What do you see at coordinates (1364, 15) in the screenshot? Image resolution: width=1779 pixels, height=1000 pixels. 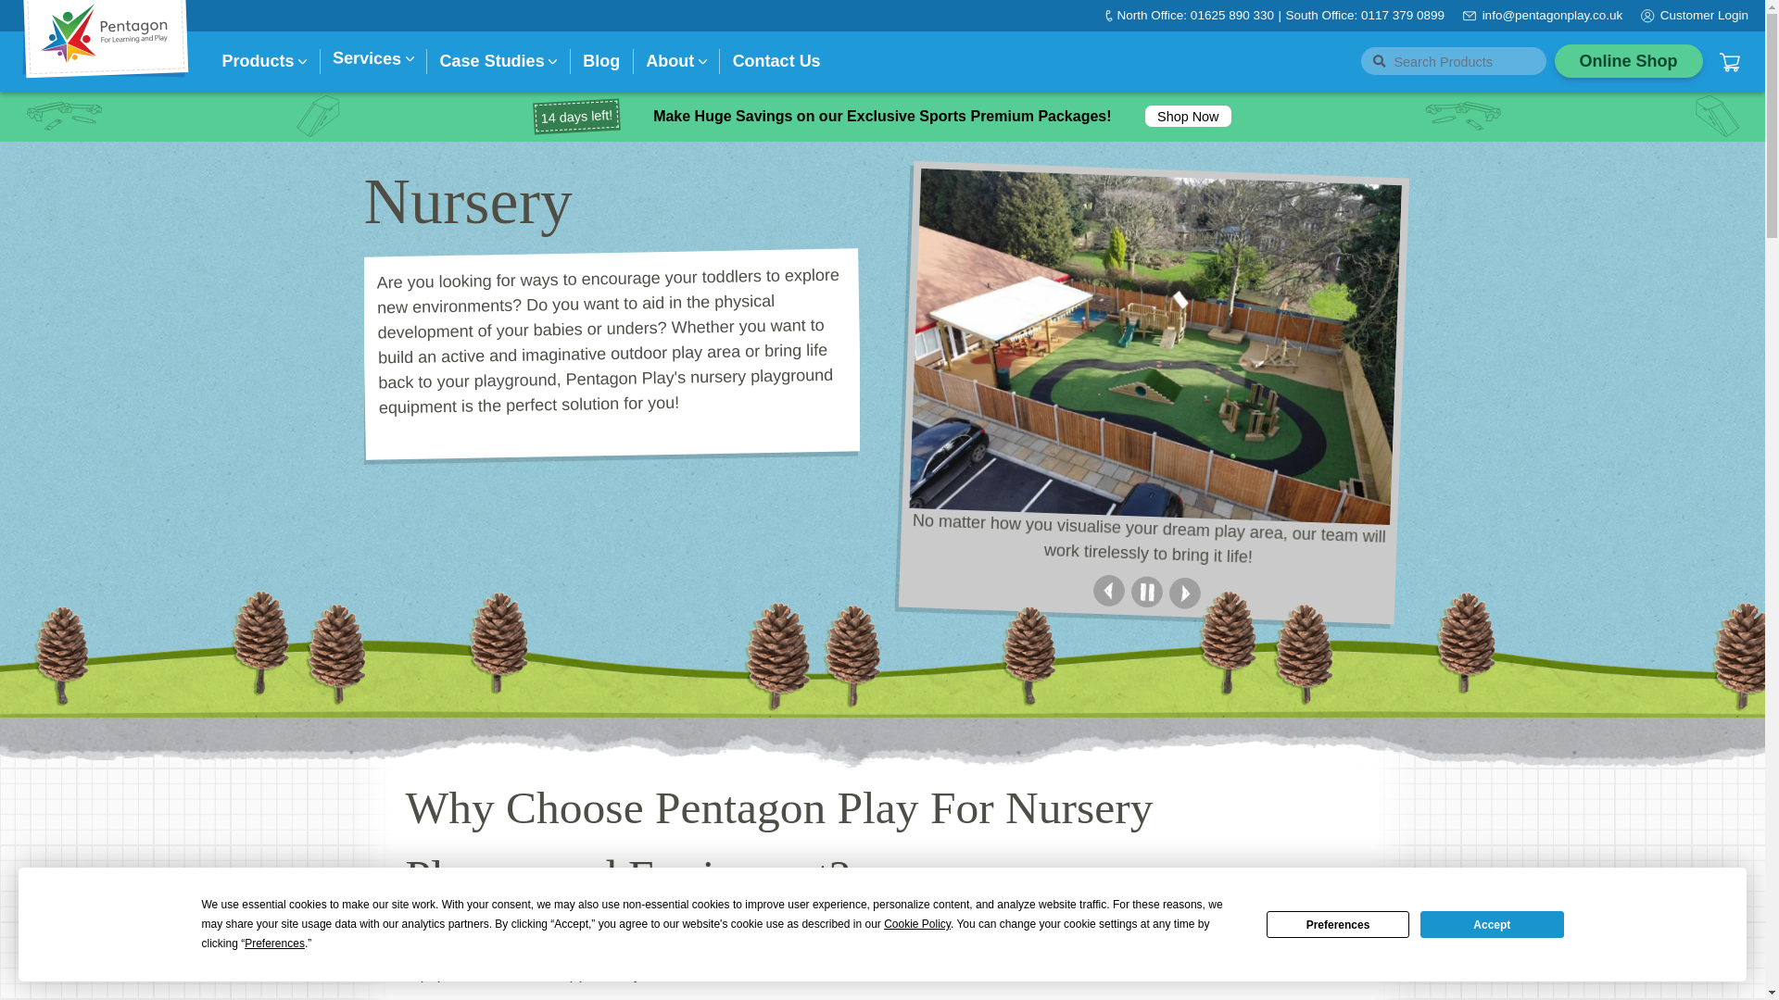 I see `South Office: 0117 379 0899` at bounding box center [1364, 15].